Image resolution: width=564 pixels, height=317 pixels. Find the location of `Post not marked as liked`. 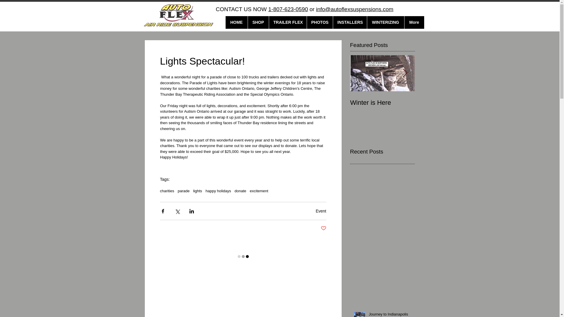

Post not marked as liked is located at coordinates (324, 228).